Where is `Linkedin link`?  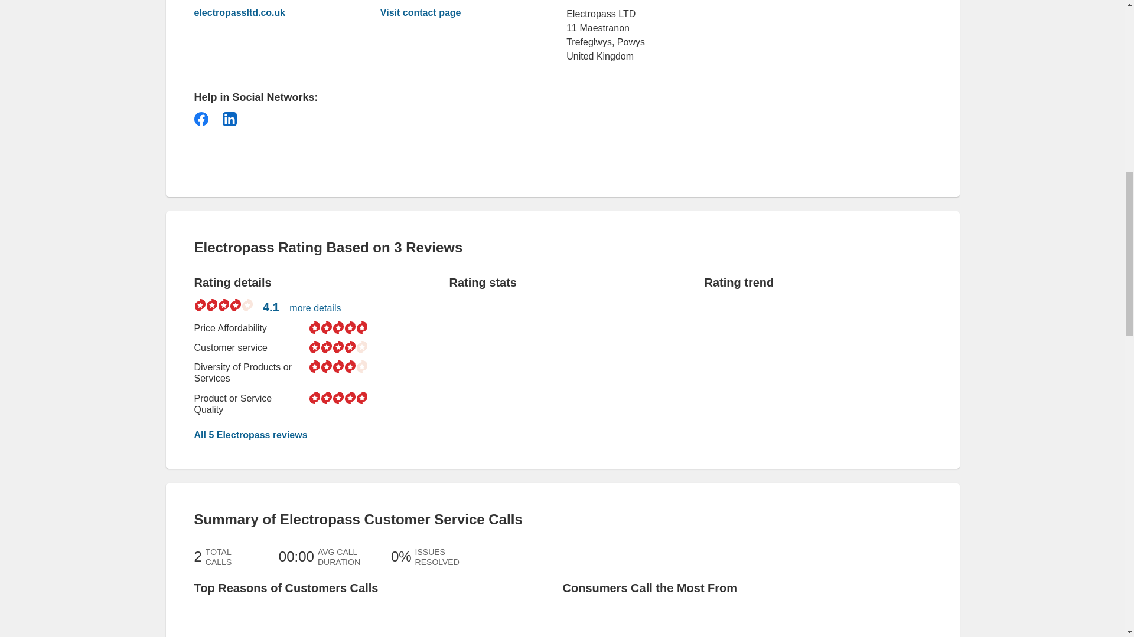 Linkedin link is located at coordinates (229, 119).